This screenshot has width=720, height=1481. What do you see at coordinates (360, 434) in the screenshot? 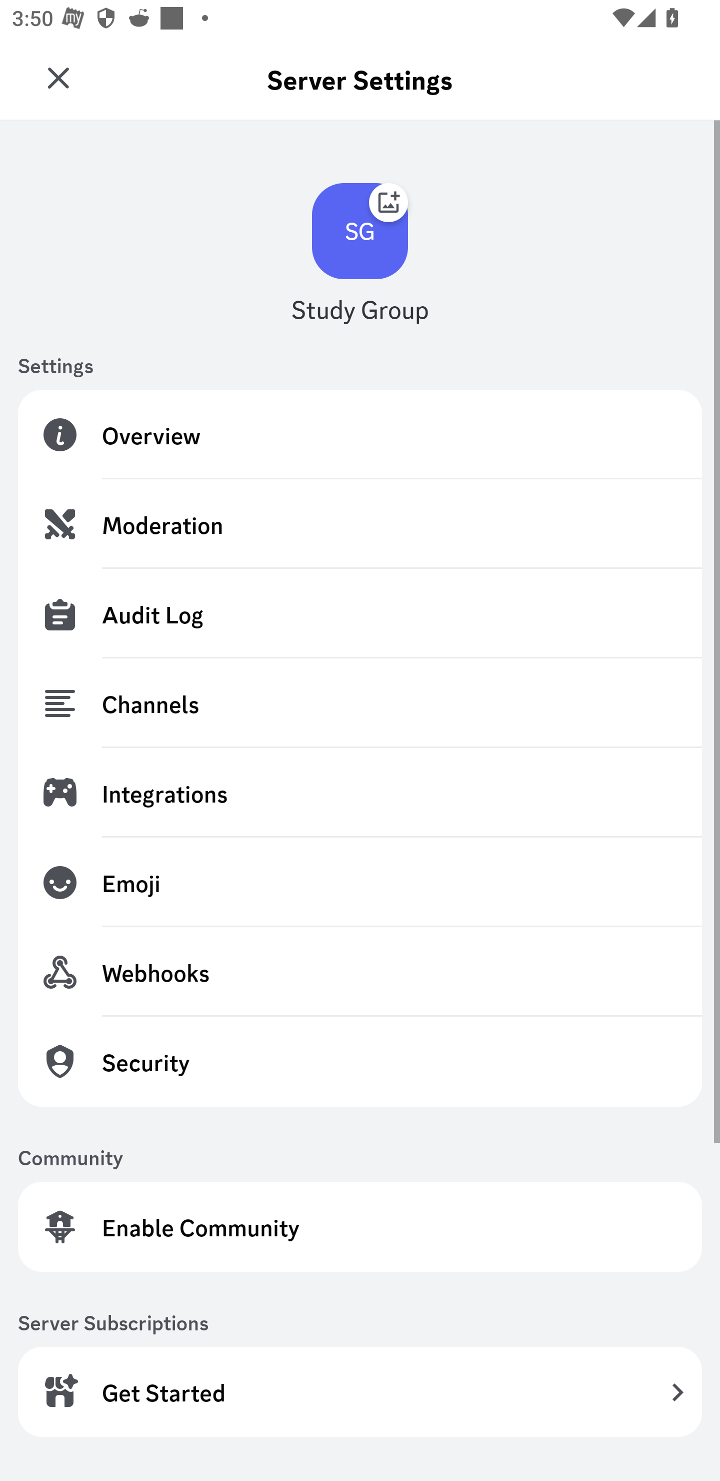
I see `Overview` at bounding box center [360, 434].